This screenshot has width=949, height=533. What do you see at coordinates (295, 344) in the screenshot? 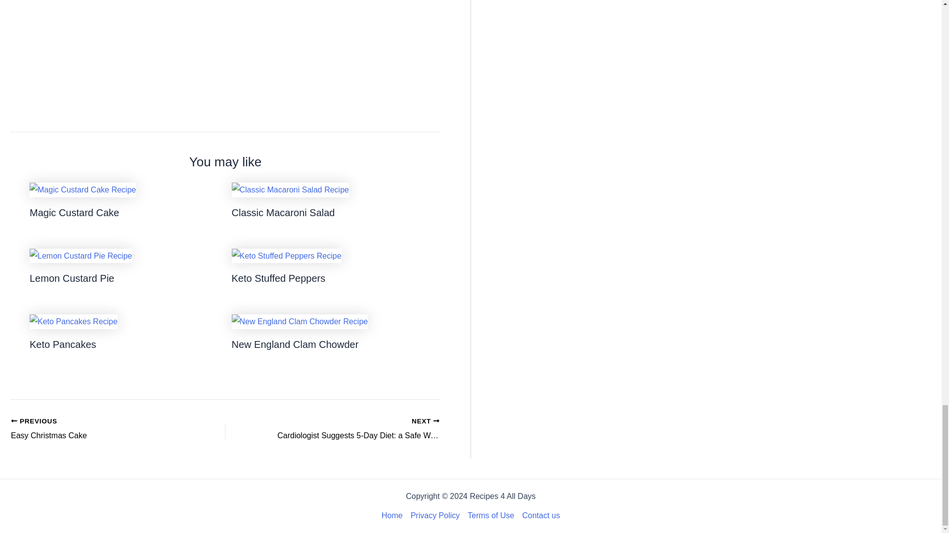
I see `Lemon Custard Pie` at bounding box center [295, 344].